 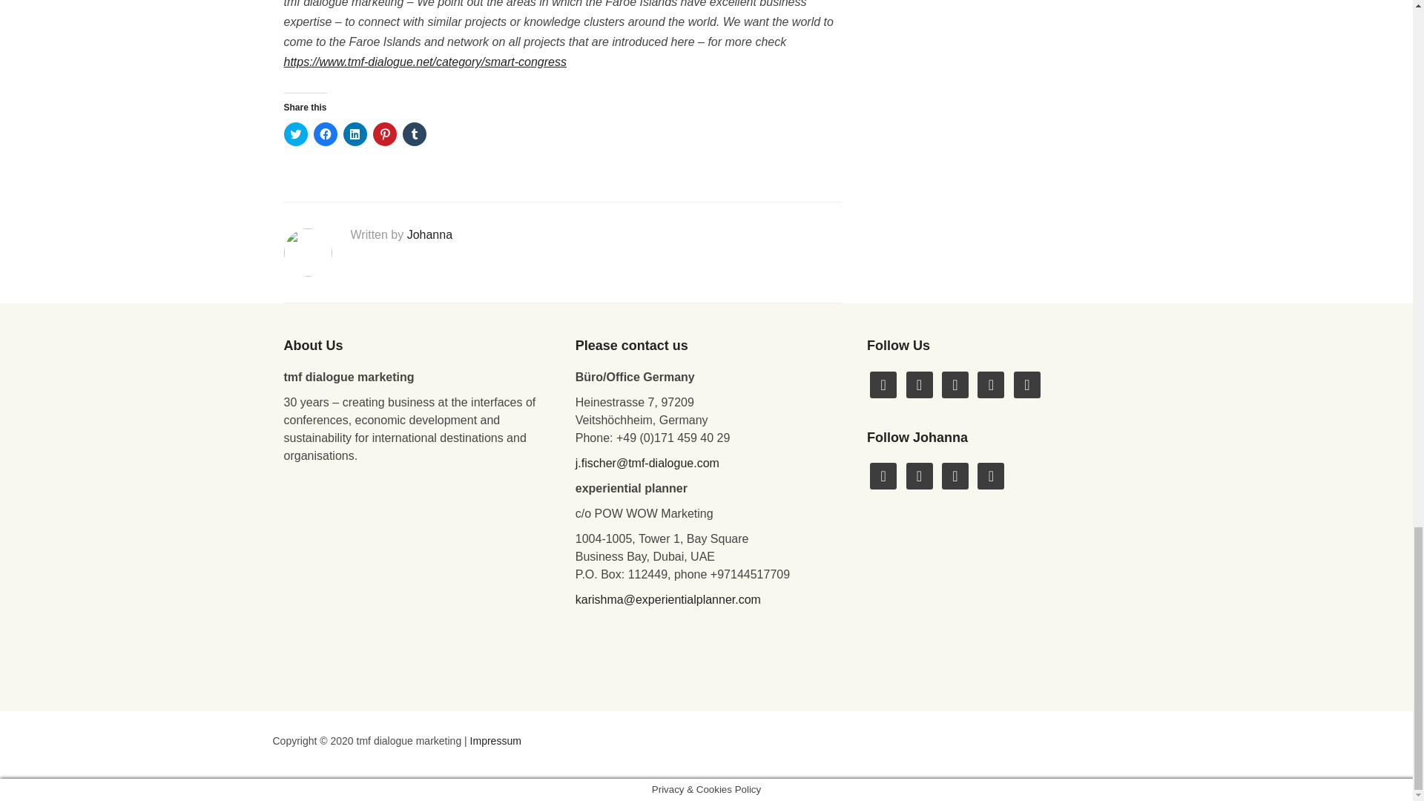 I want to click on Click to share on Pinterest, so click(x=383, y=133).